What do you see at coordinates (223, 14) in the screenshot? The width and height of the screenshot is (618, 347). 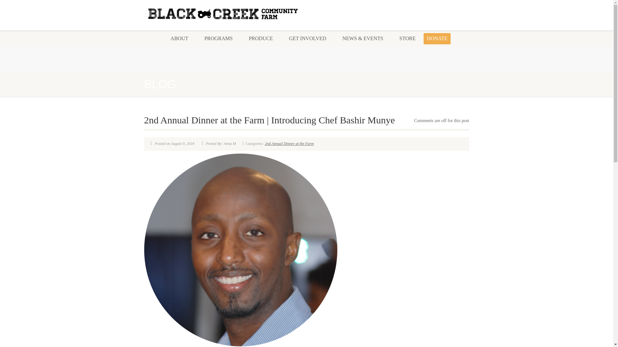 I see `Black Creek Community Farm Logo` at bounding box center [223, 14].